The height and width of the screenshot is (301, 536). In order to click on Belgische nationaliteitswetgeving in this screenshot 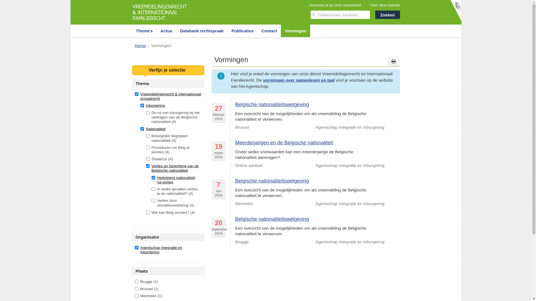, I will do `click(272, 104)`.